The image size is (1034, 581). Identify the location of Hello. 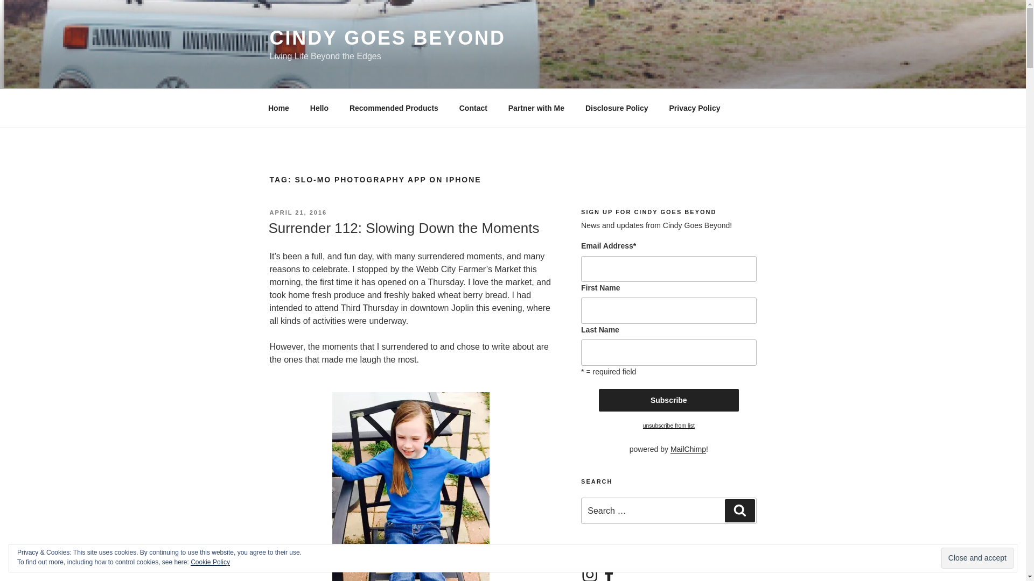
(319, 108).